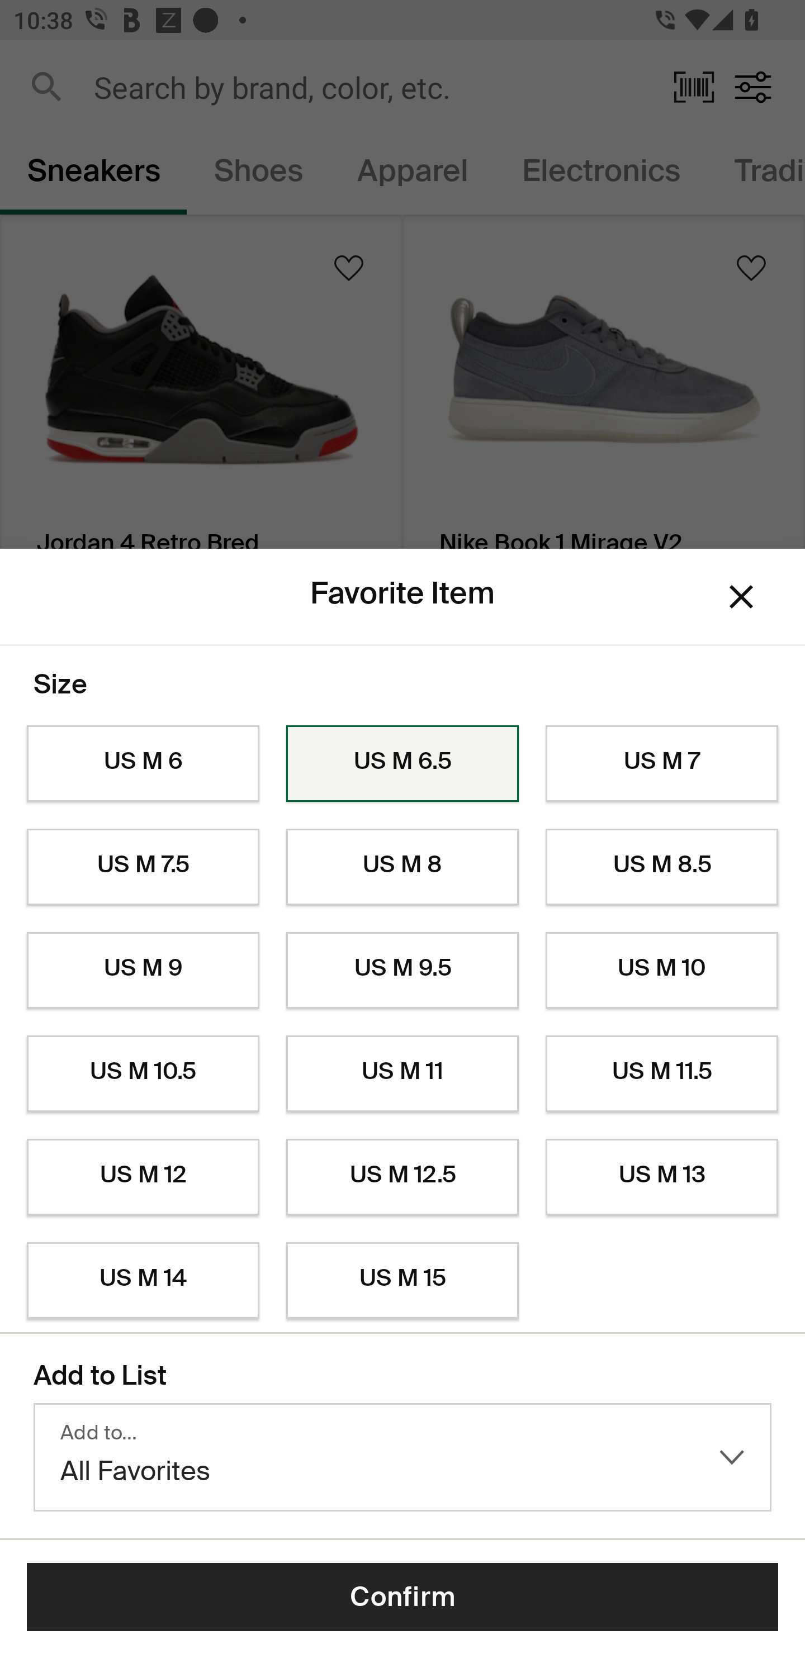 The height and width of the screenshot is (1654, 805). What do you see at coordinates (143, 1177) in the screenshot?
I see `US M 12` at bounding box center [143, 1177].